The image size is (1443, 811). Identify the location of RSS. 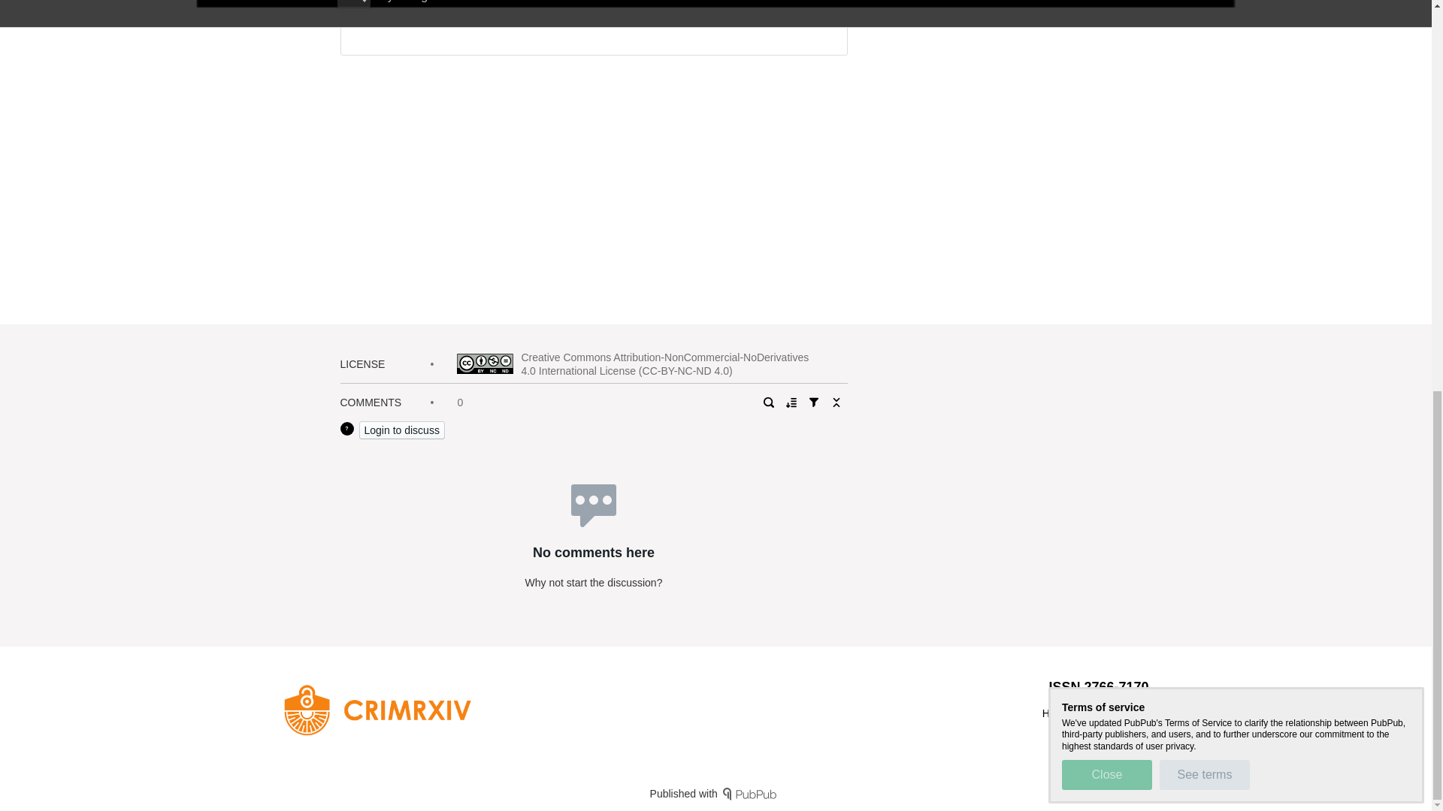
(1094, 713).